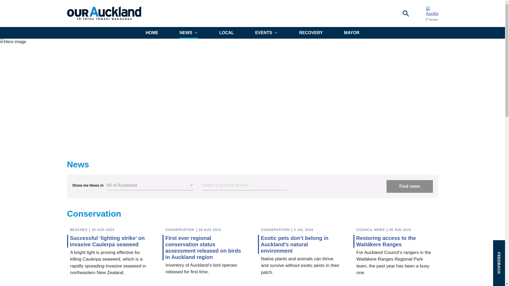  Describe the element at coordinates (152, 33) in the screenshot. I see `HOME` at that location.